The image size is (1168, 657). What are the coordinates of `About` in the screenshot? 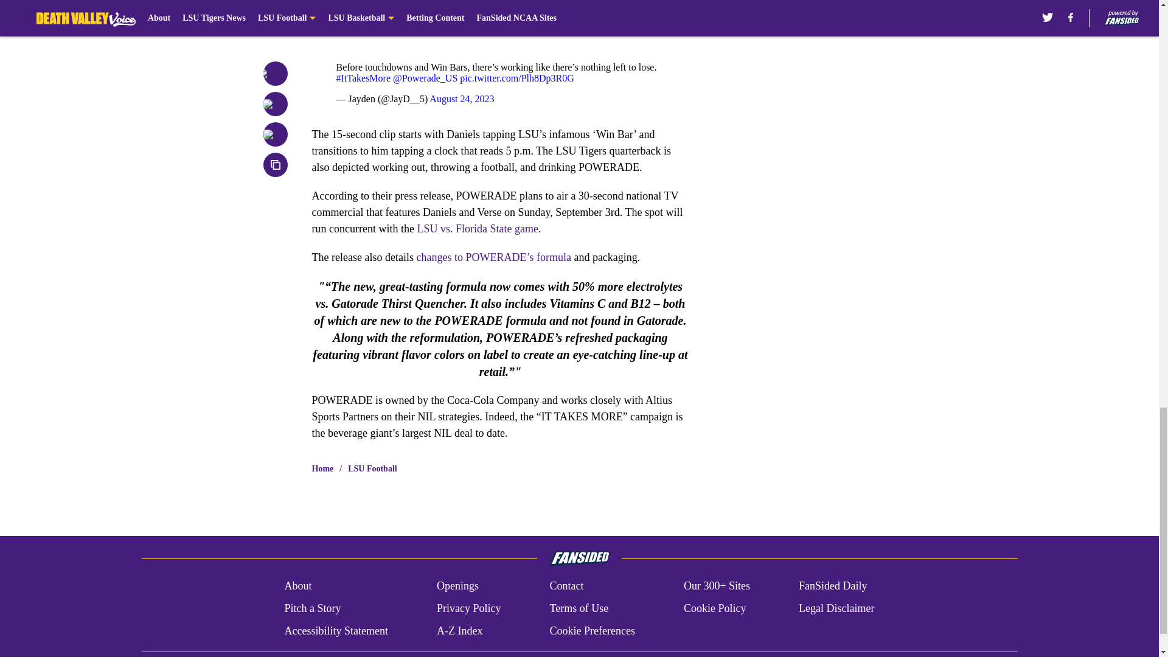 It's located at (297, 586).